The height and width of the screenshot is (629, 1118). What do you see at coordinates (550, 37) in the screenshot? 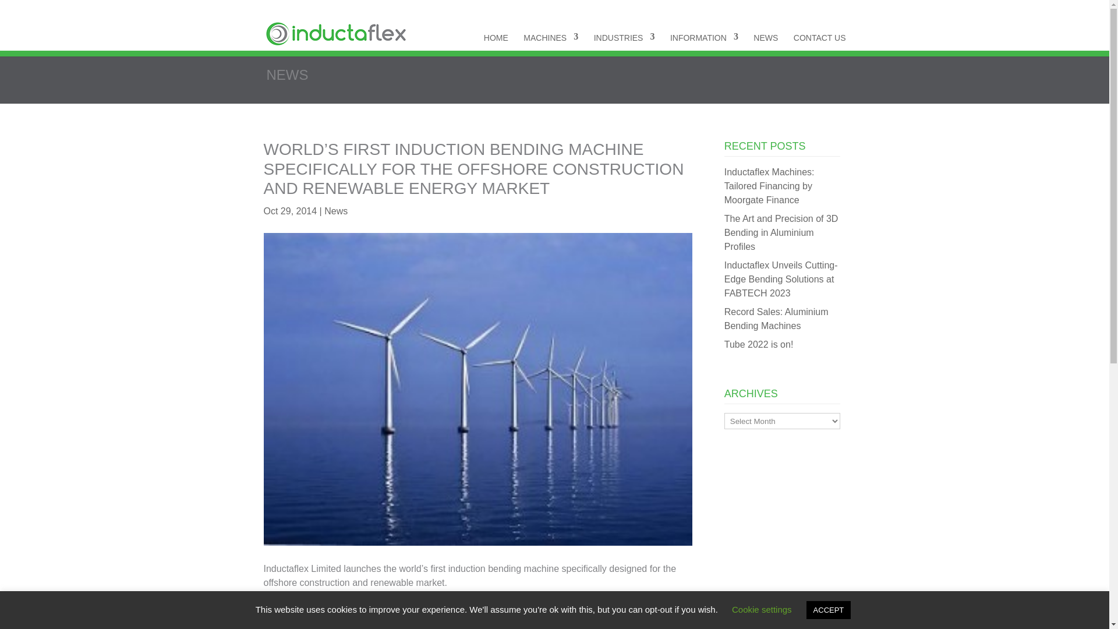
I see `MACHINES` at bounding box center [550, 37].